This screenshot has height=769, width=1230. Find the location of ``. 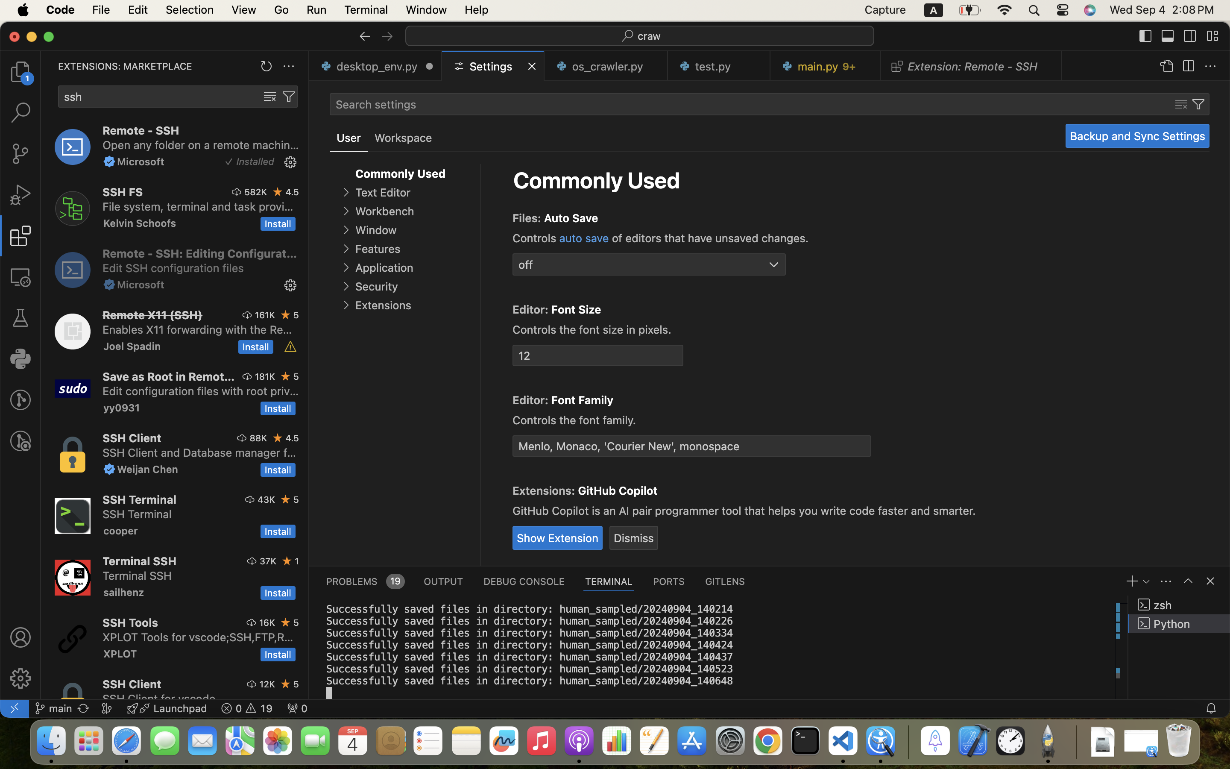

 is located at coordinates (1210, 581).